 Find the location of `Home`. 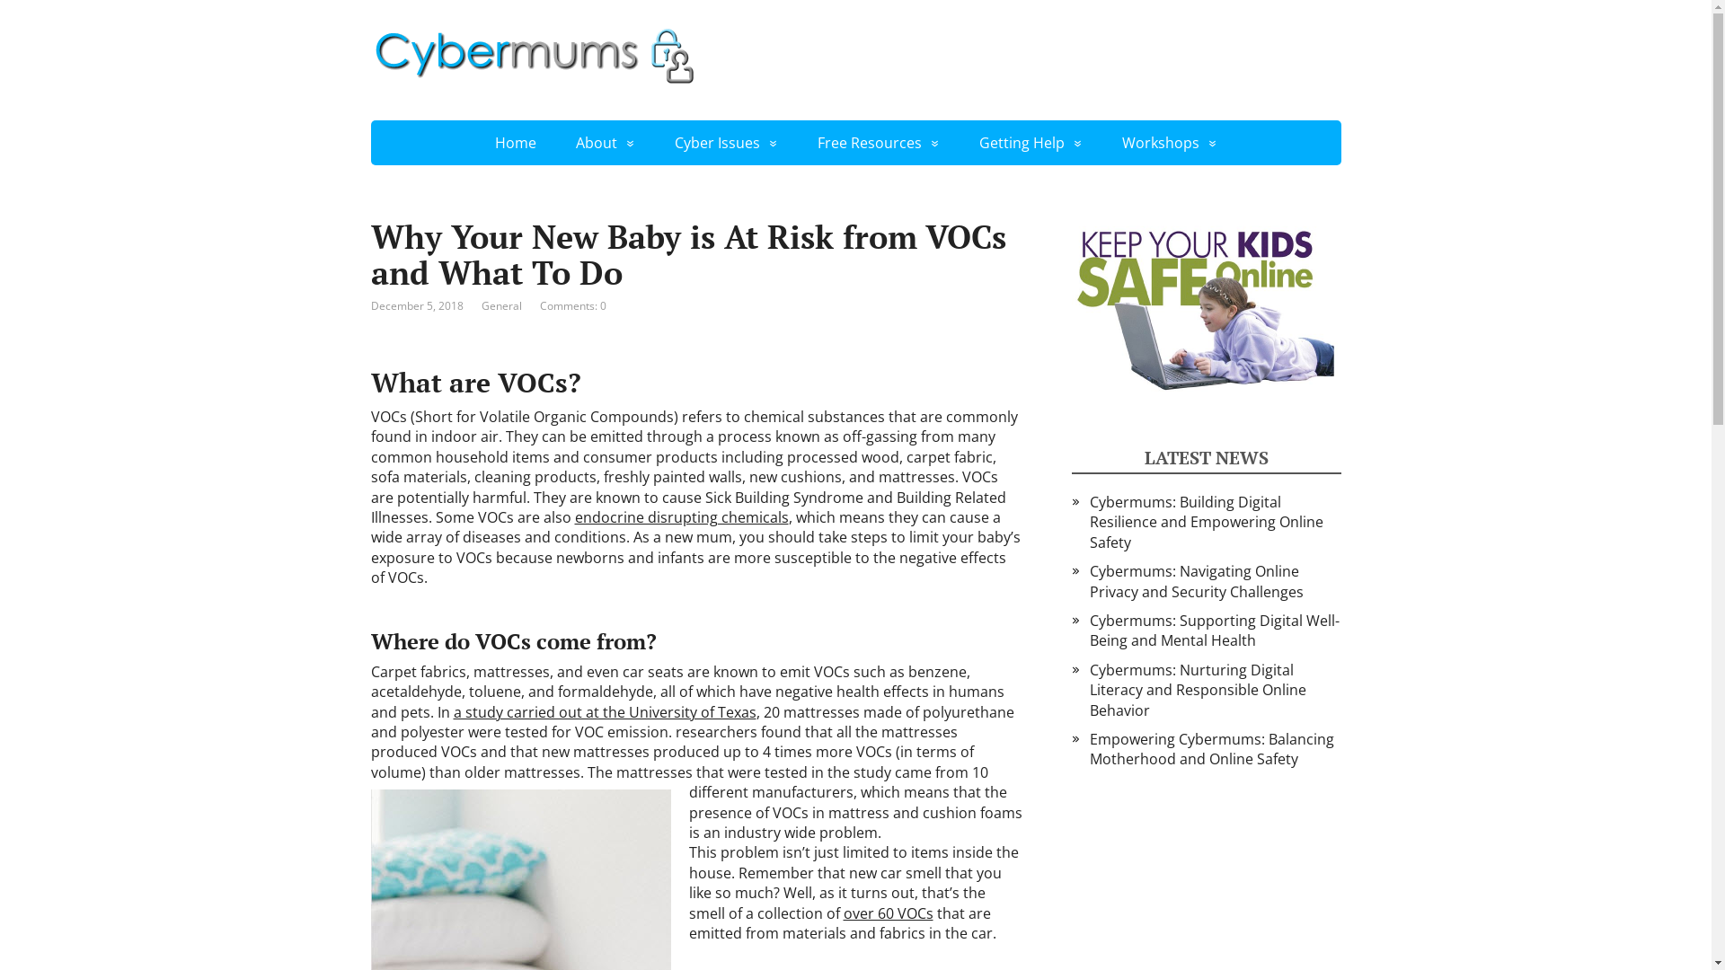

Home is located at coordinates (515, 143).